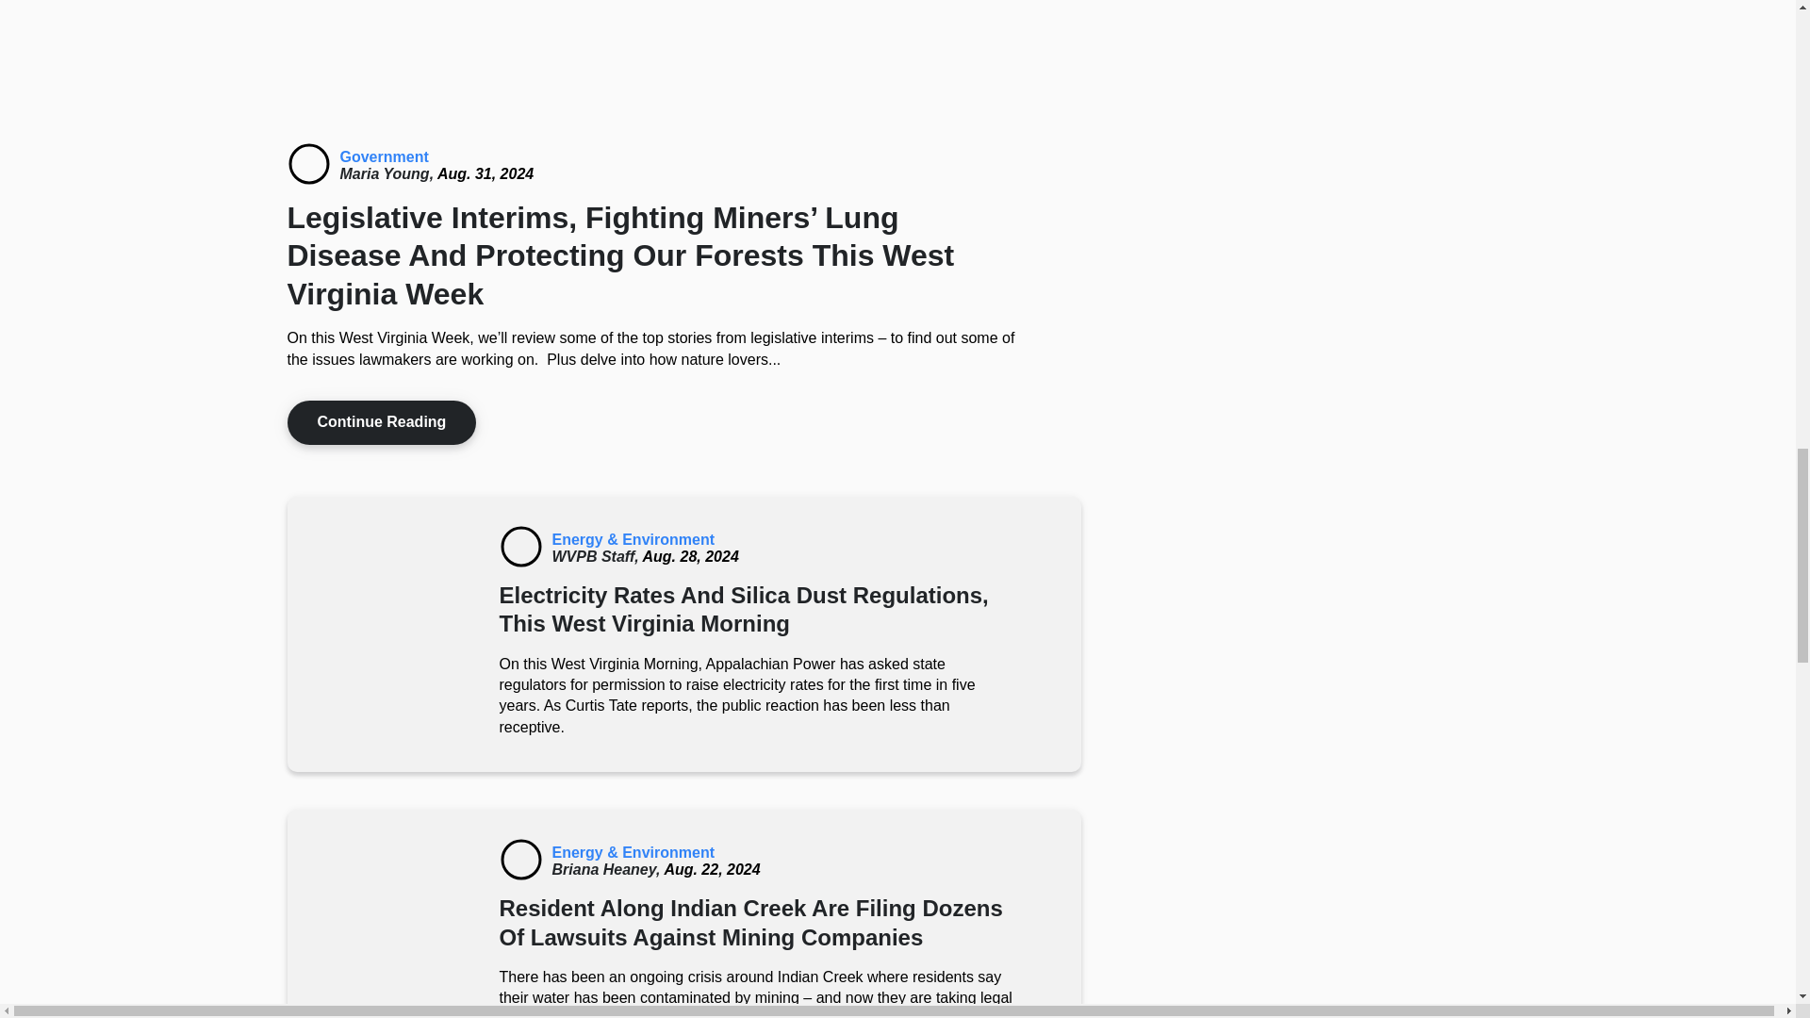  I want to click on Maria Young, so click(387, 173).